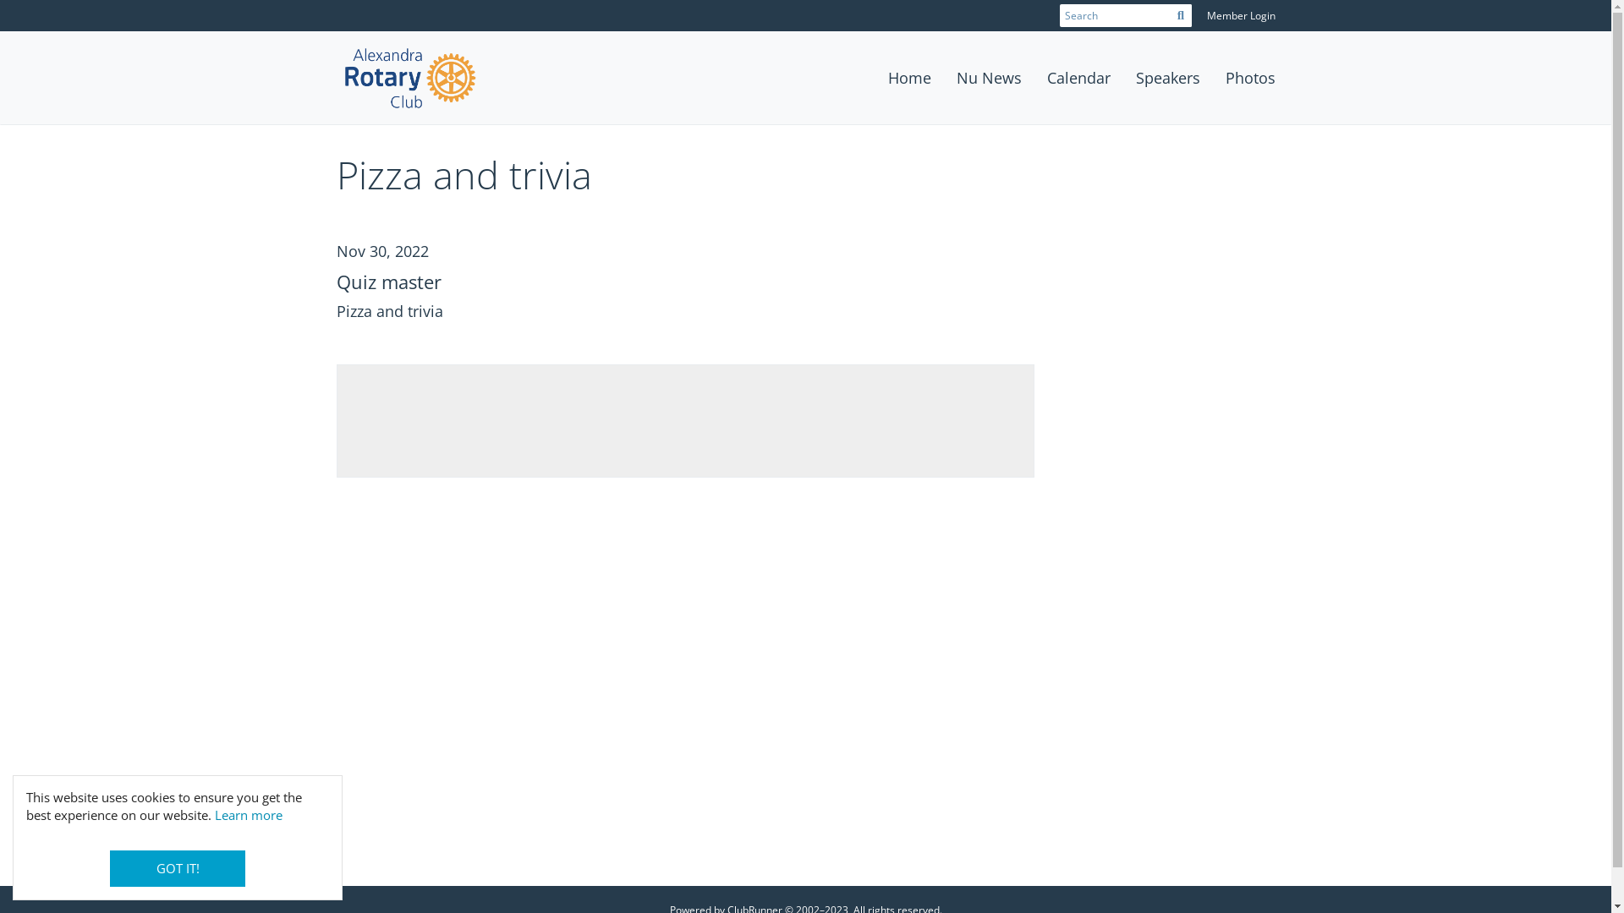  What do you see at coordinates (178, 869) in the screenshot?
I see `GOT IT!` at bounding box center [178, 869].